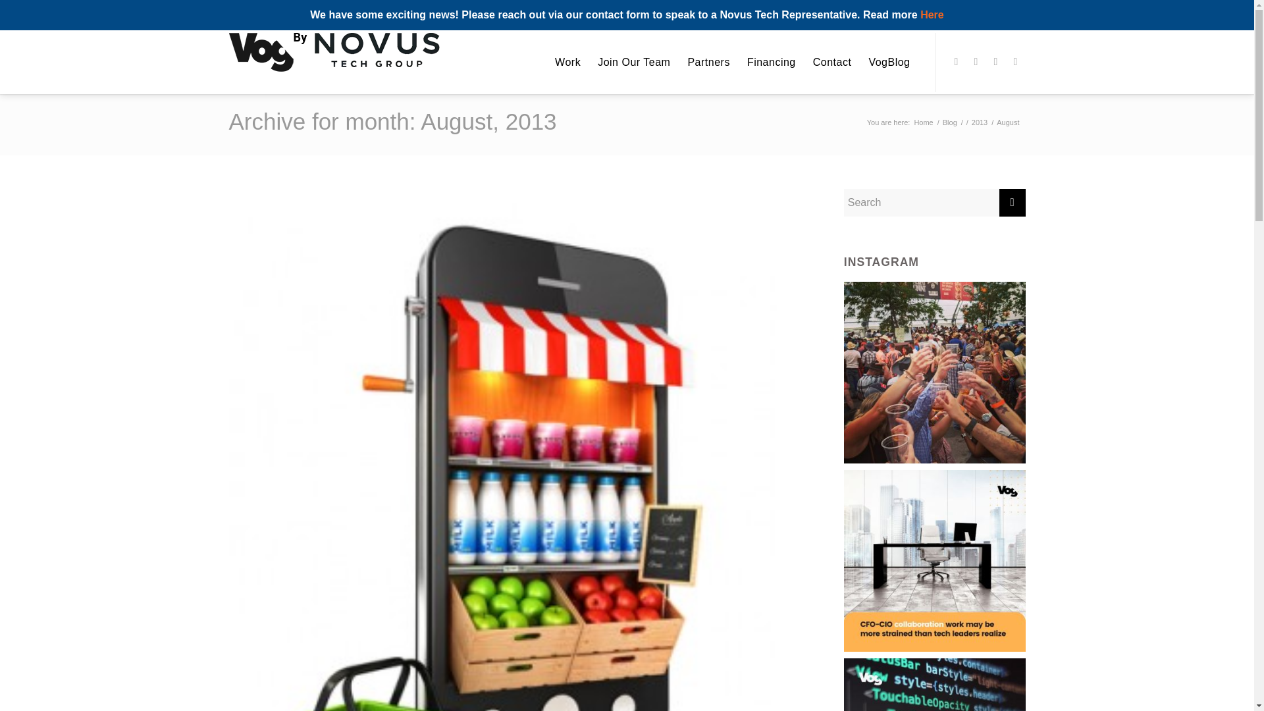 The image size is (1264, 711). I want to click on Twitter, so click(976, 62).